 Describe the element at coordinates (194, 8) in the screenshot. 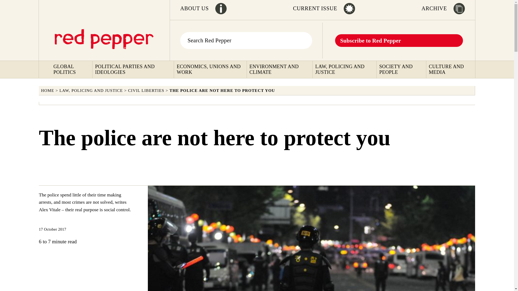

I see `ABOUT US` at that location.